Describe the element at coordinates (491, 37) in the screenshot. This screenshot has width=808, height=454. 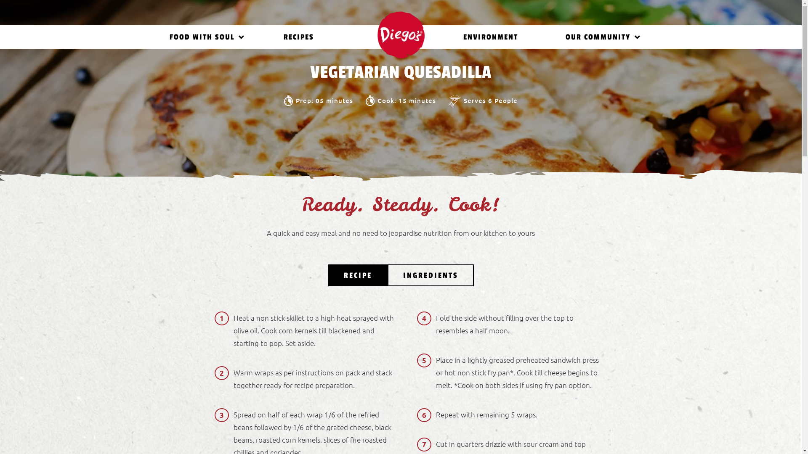
I see `ENVIRONMENT` at that location.